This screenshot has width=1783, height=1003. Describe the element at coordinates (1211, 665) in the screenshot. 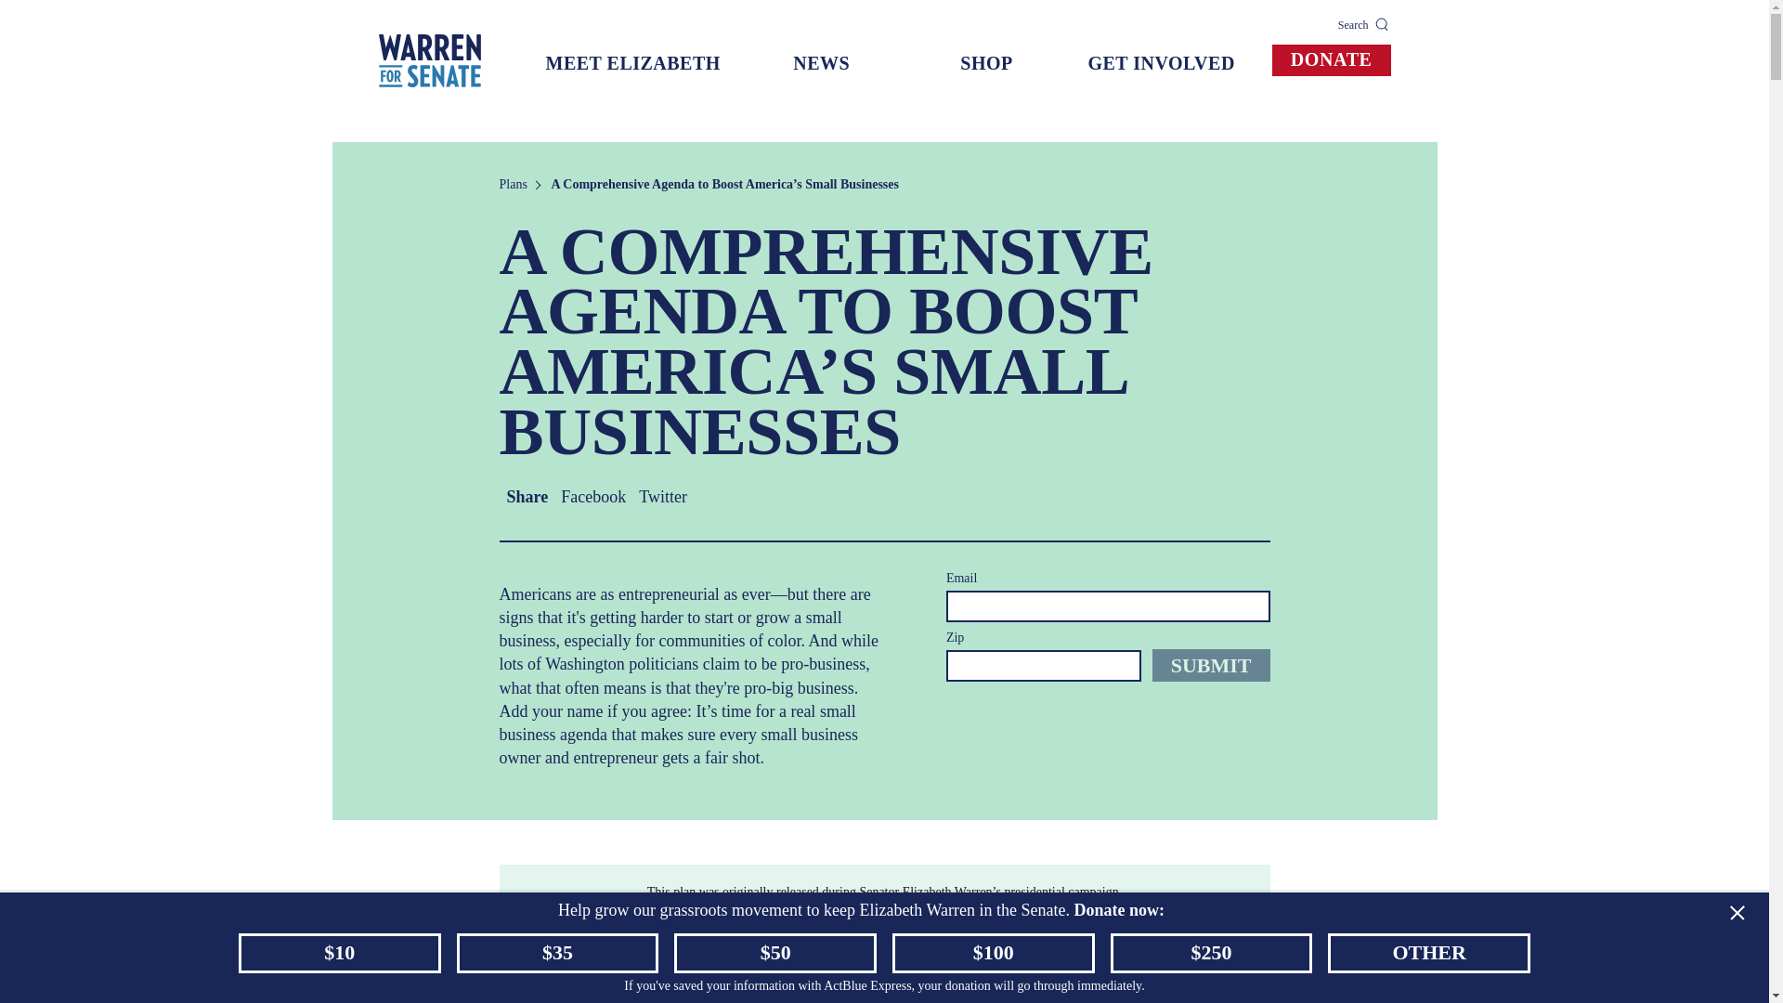

I see `SUBMIT` at that location.